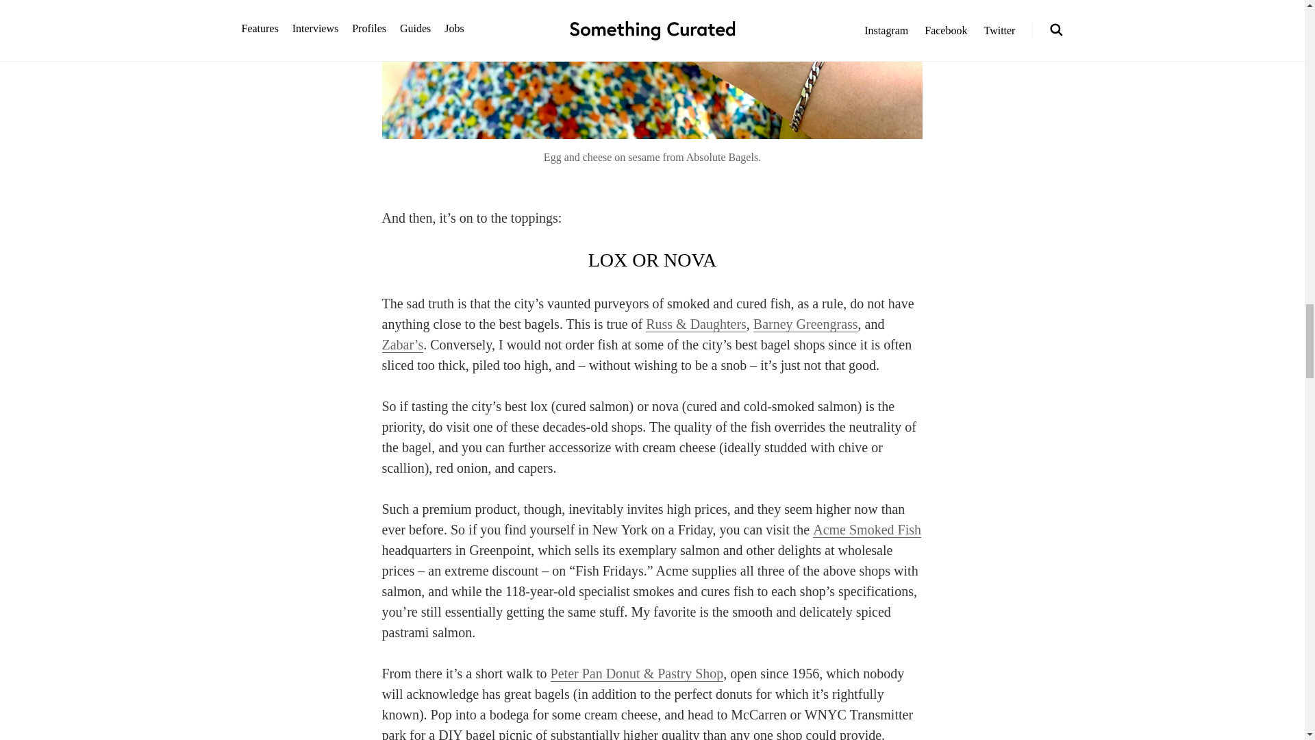 The width and height of the screenshot is (1315, 740). Describe the element at coordinates (805, 324) in the screenshot. I see `Barney Greengrass` at that location.